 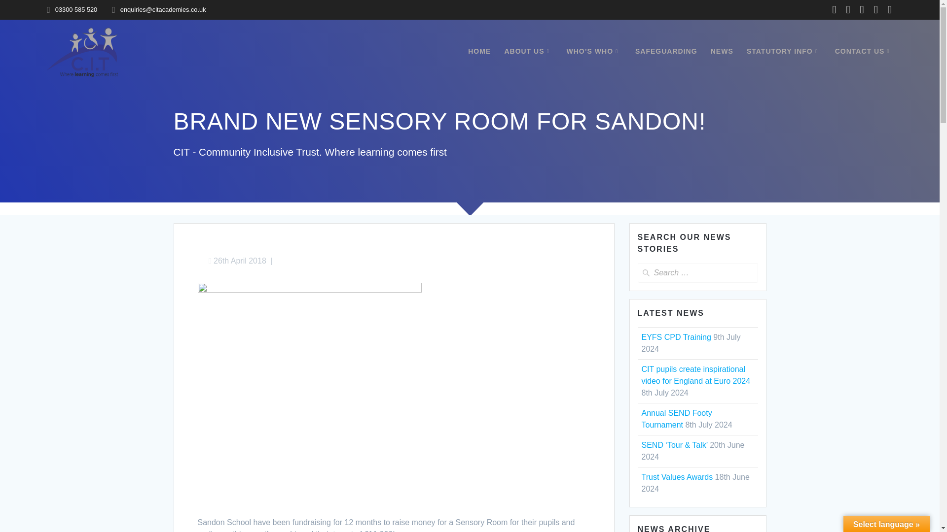 I want to click on SAFEGUARDING, so click(x=666, y=51).